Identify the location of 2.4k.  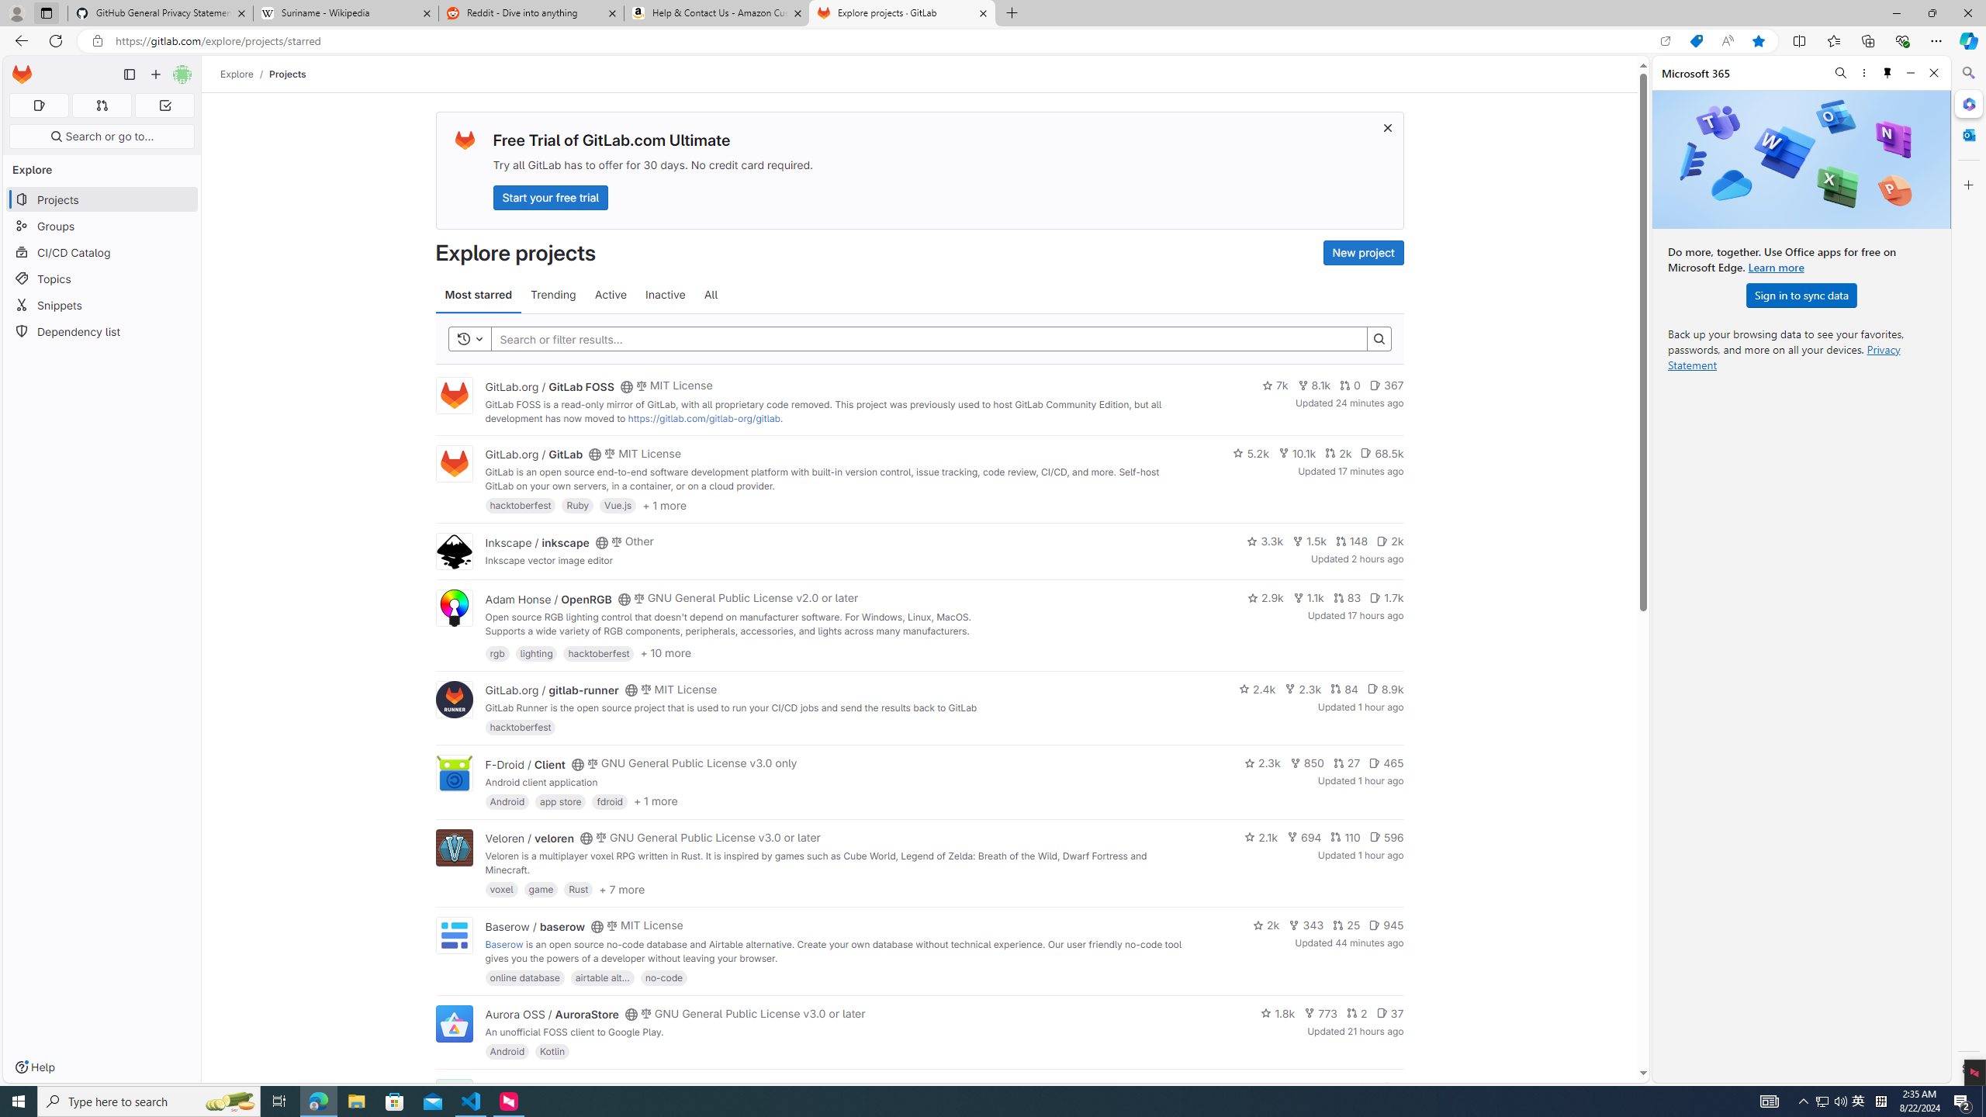
(1257, 688).